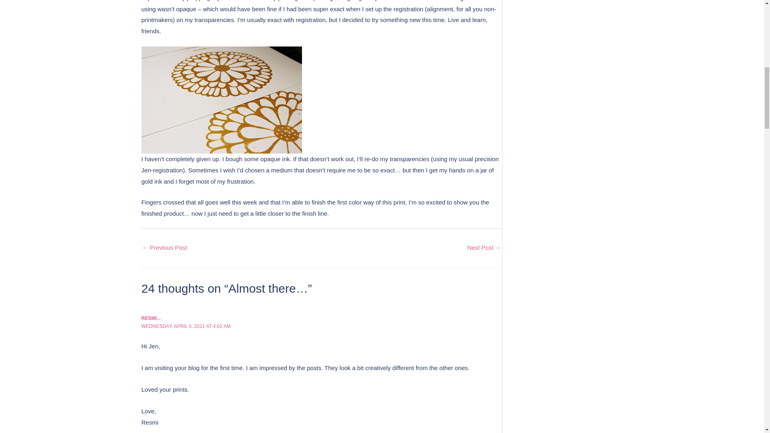 The width and height of the screenshot is (770, 433). Describe the element at coordinates (164, 248) in the screenshot. I see `When you don't have a light table...` at that location.